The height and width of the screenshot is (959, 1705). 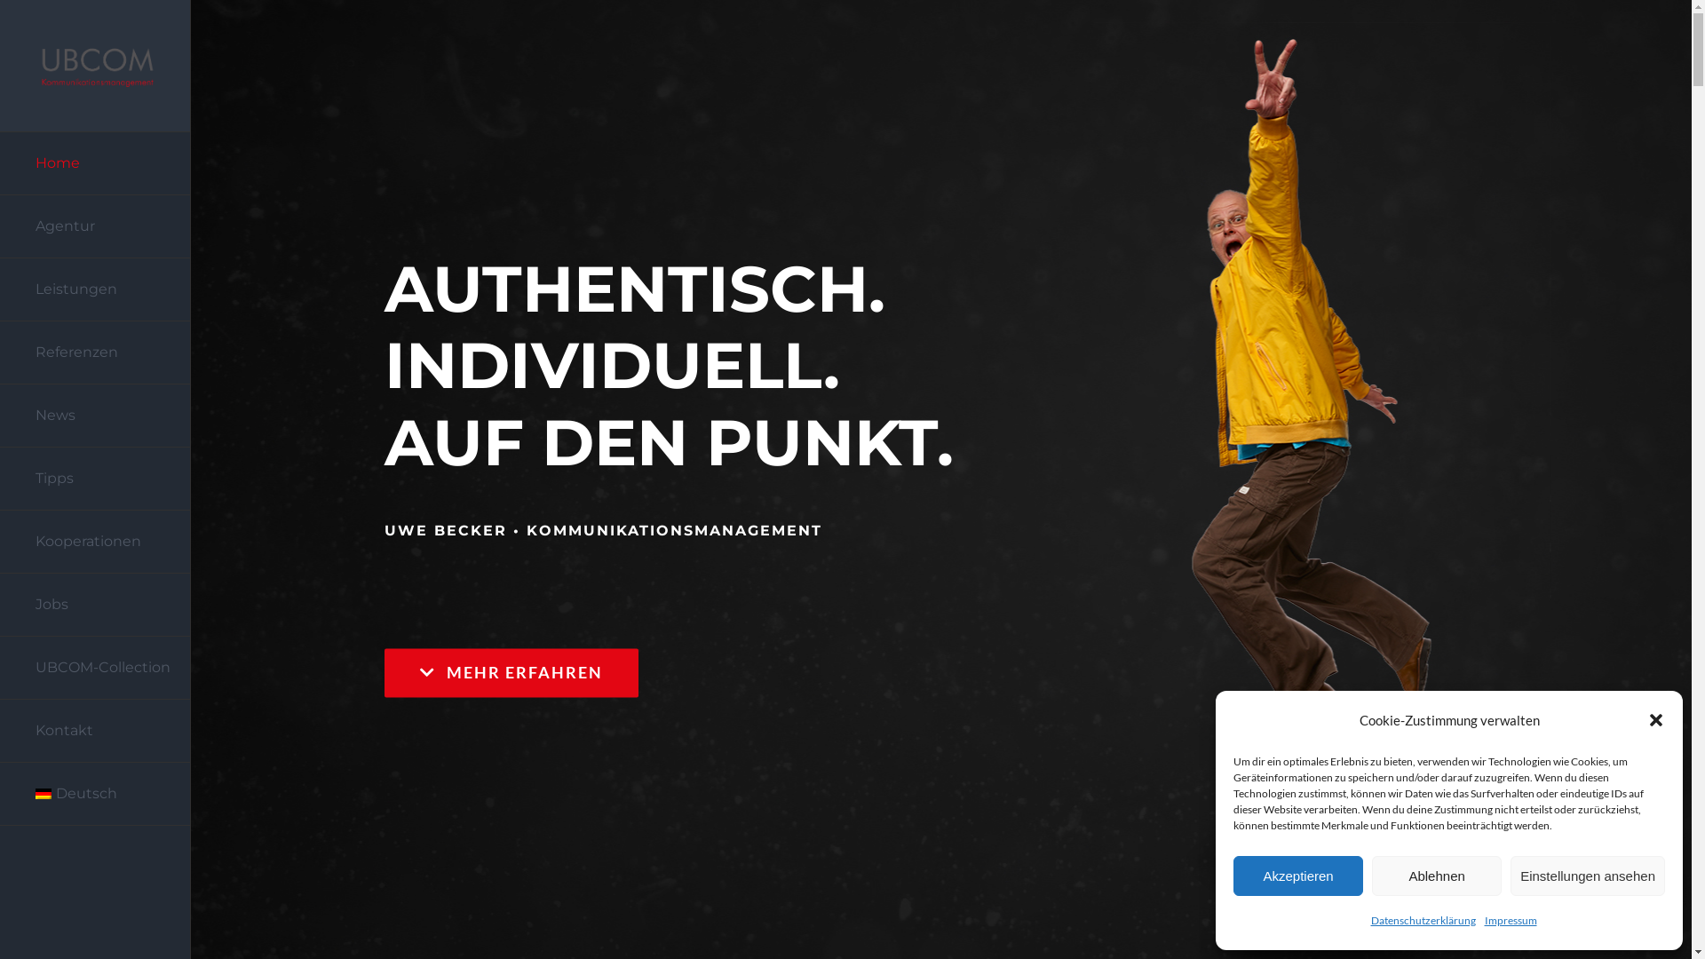 I want to click on Kontakt, so click(x=96, y=732).